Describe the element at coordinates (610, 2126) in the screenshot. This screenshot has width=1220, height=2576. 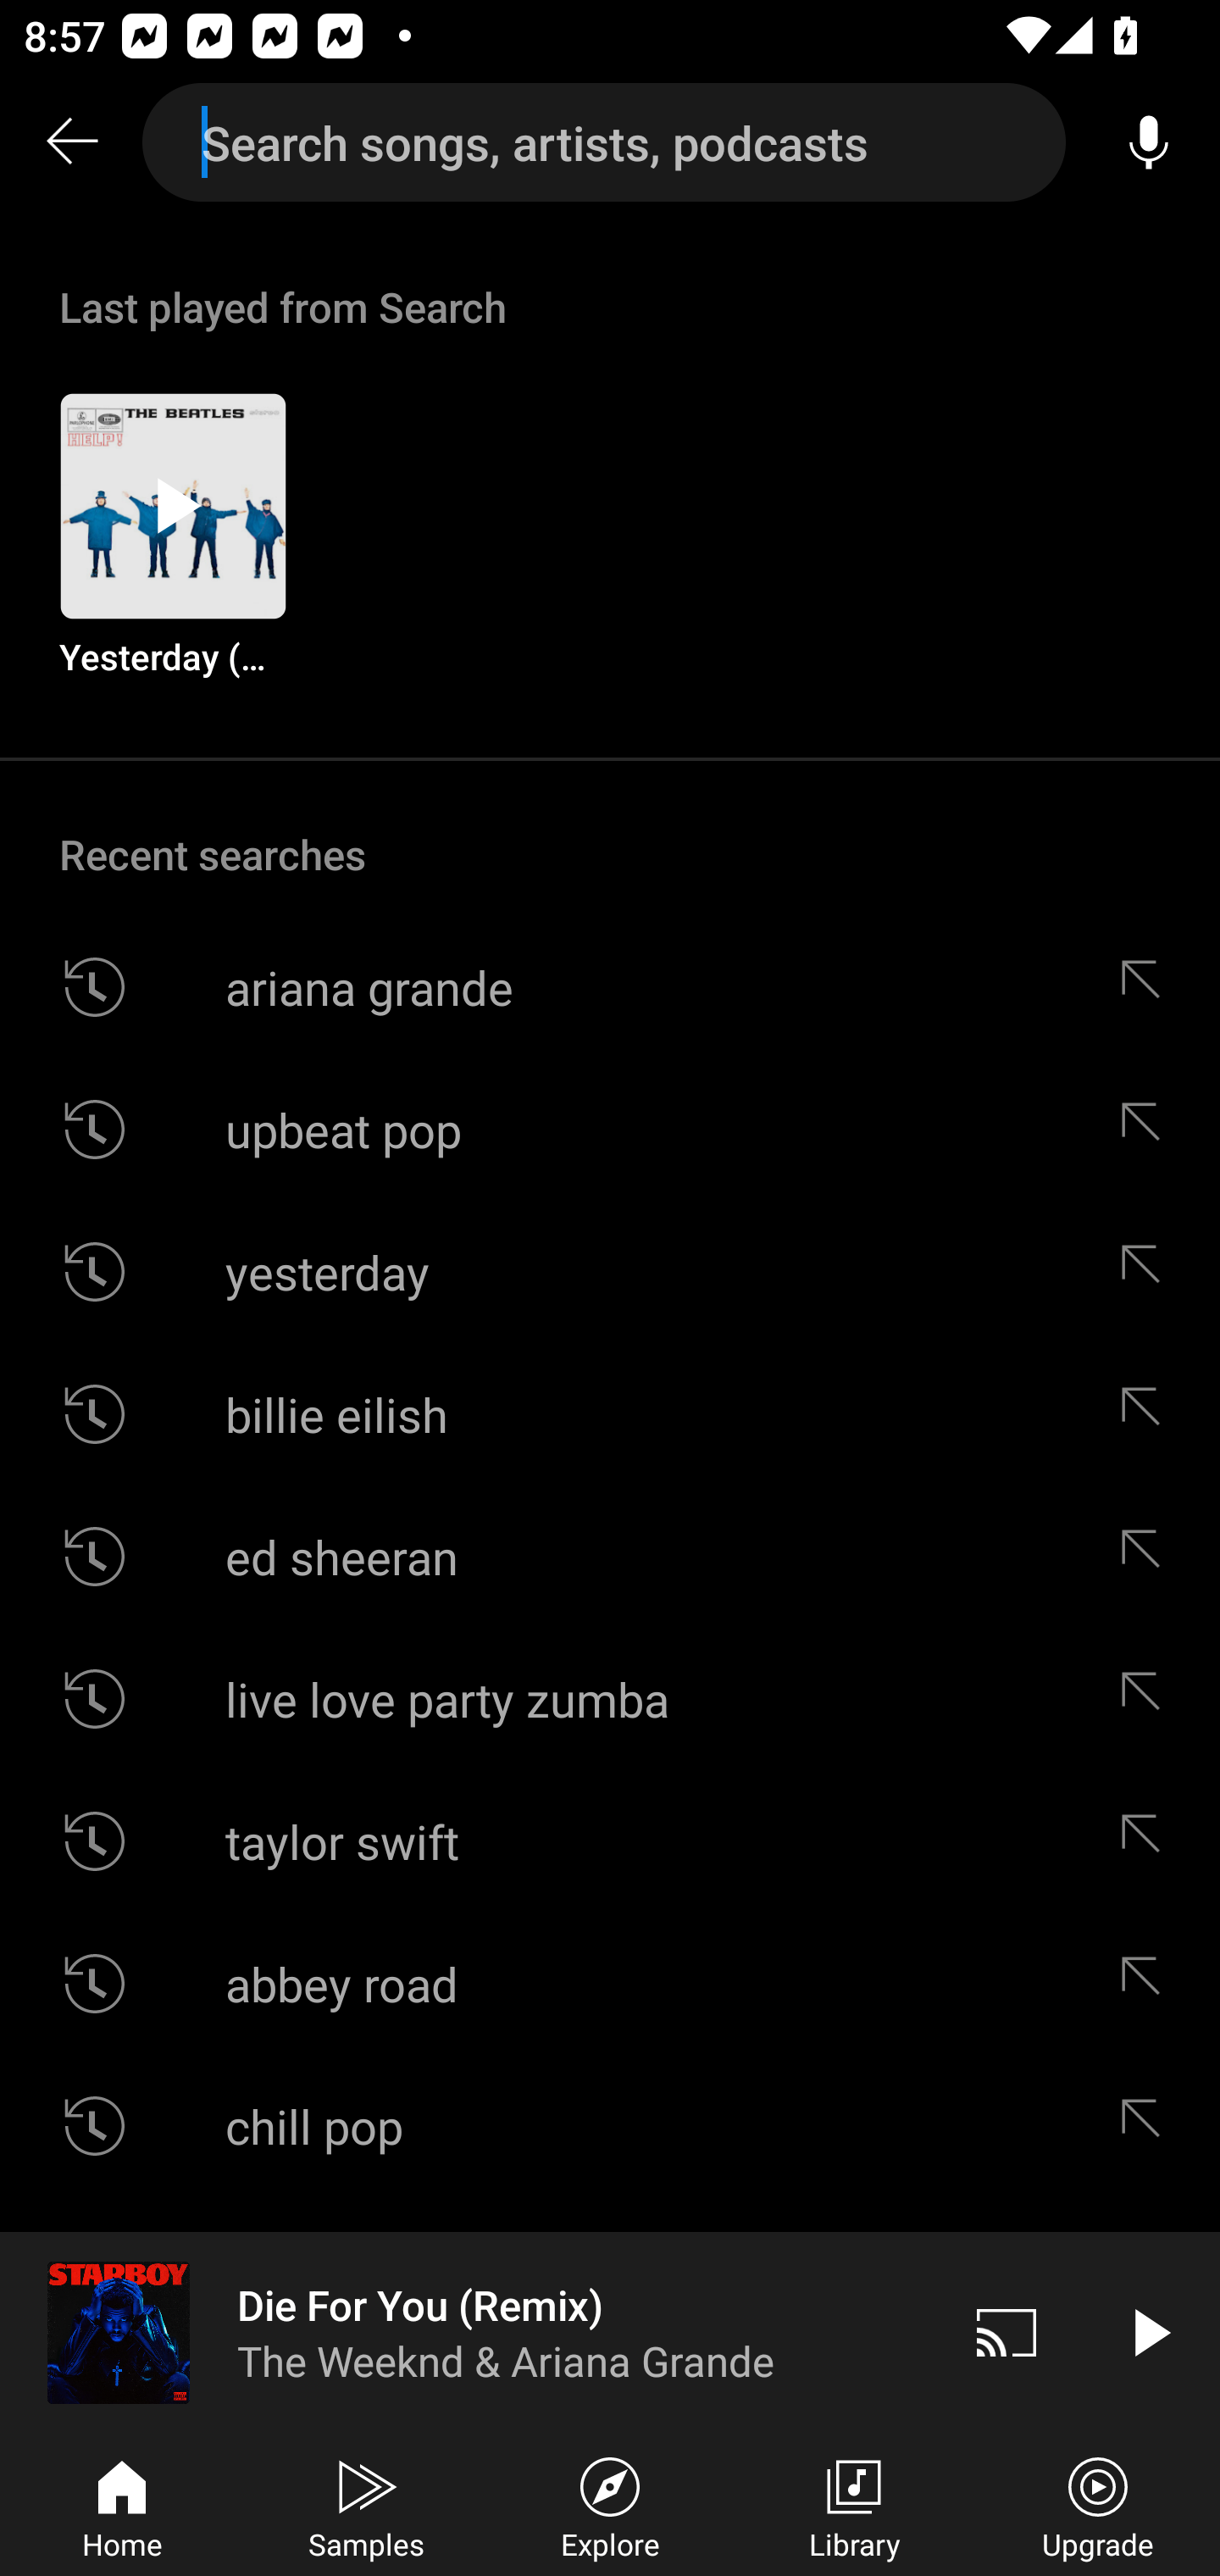
I see `chill pop Edit suggestion chill pop` at that location.